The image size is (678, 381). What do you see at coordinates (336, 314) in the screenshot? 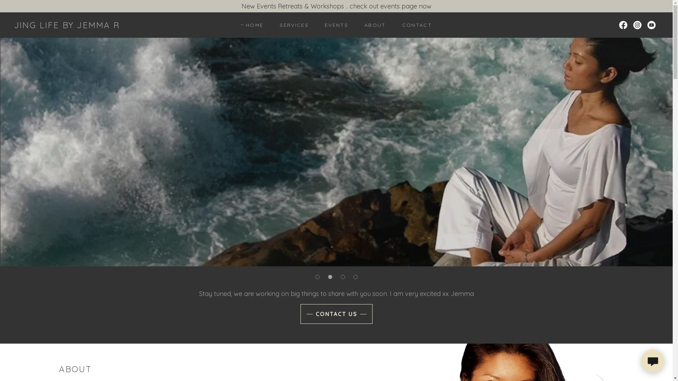
I see `CONTACT US` at bounding box center [336, 314].